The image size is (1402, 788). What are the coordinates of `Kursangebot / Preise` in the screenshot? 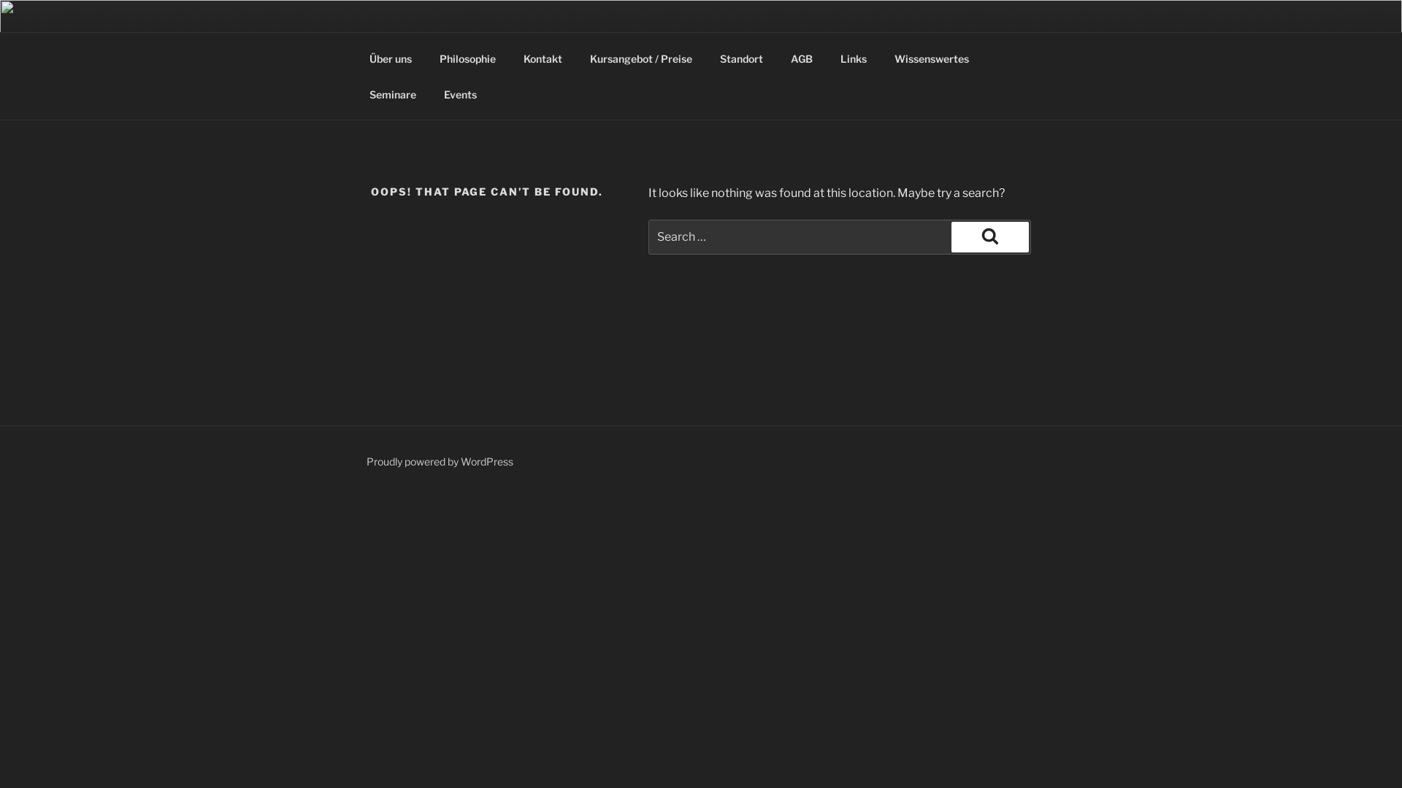 It's located at (640, 58).